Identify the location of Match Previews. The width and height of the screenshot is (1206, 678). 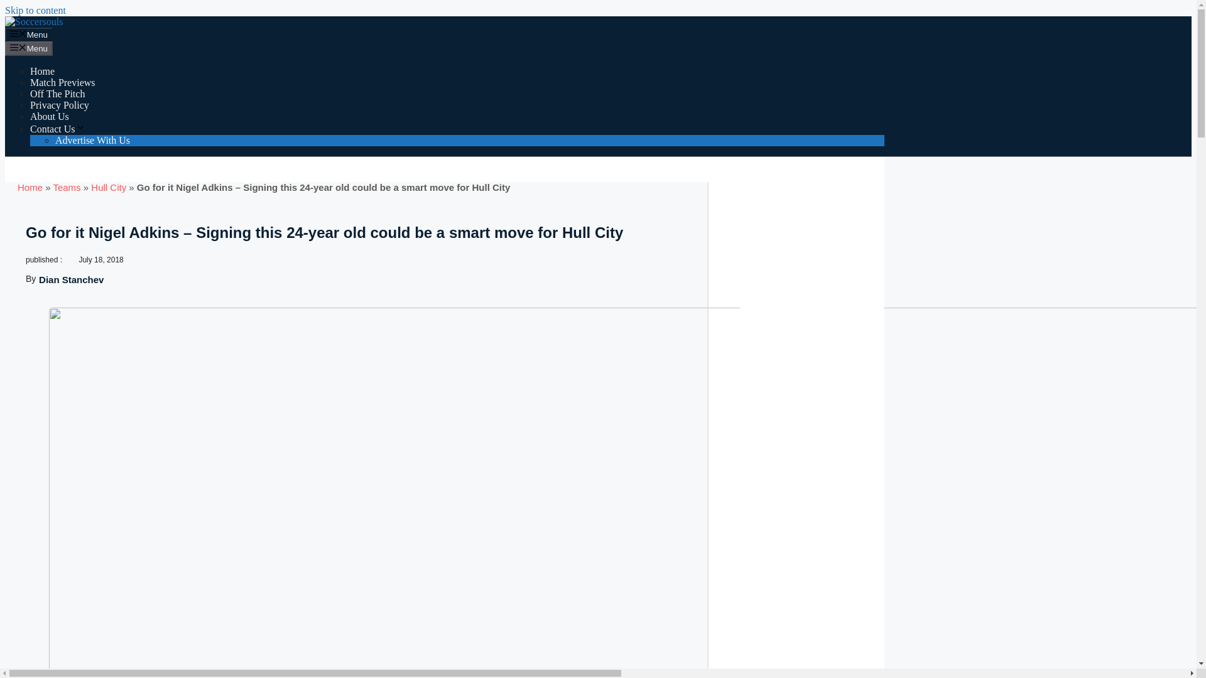
(63, 83).